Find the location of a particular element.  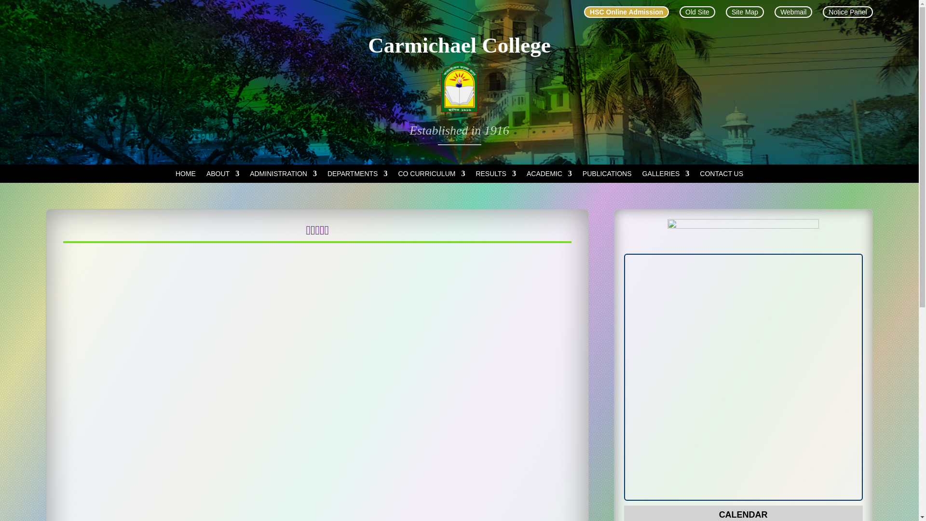

GALLERIES is located at coordinates (666, 176).